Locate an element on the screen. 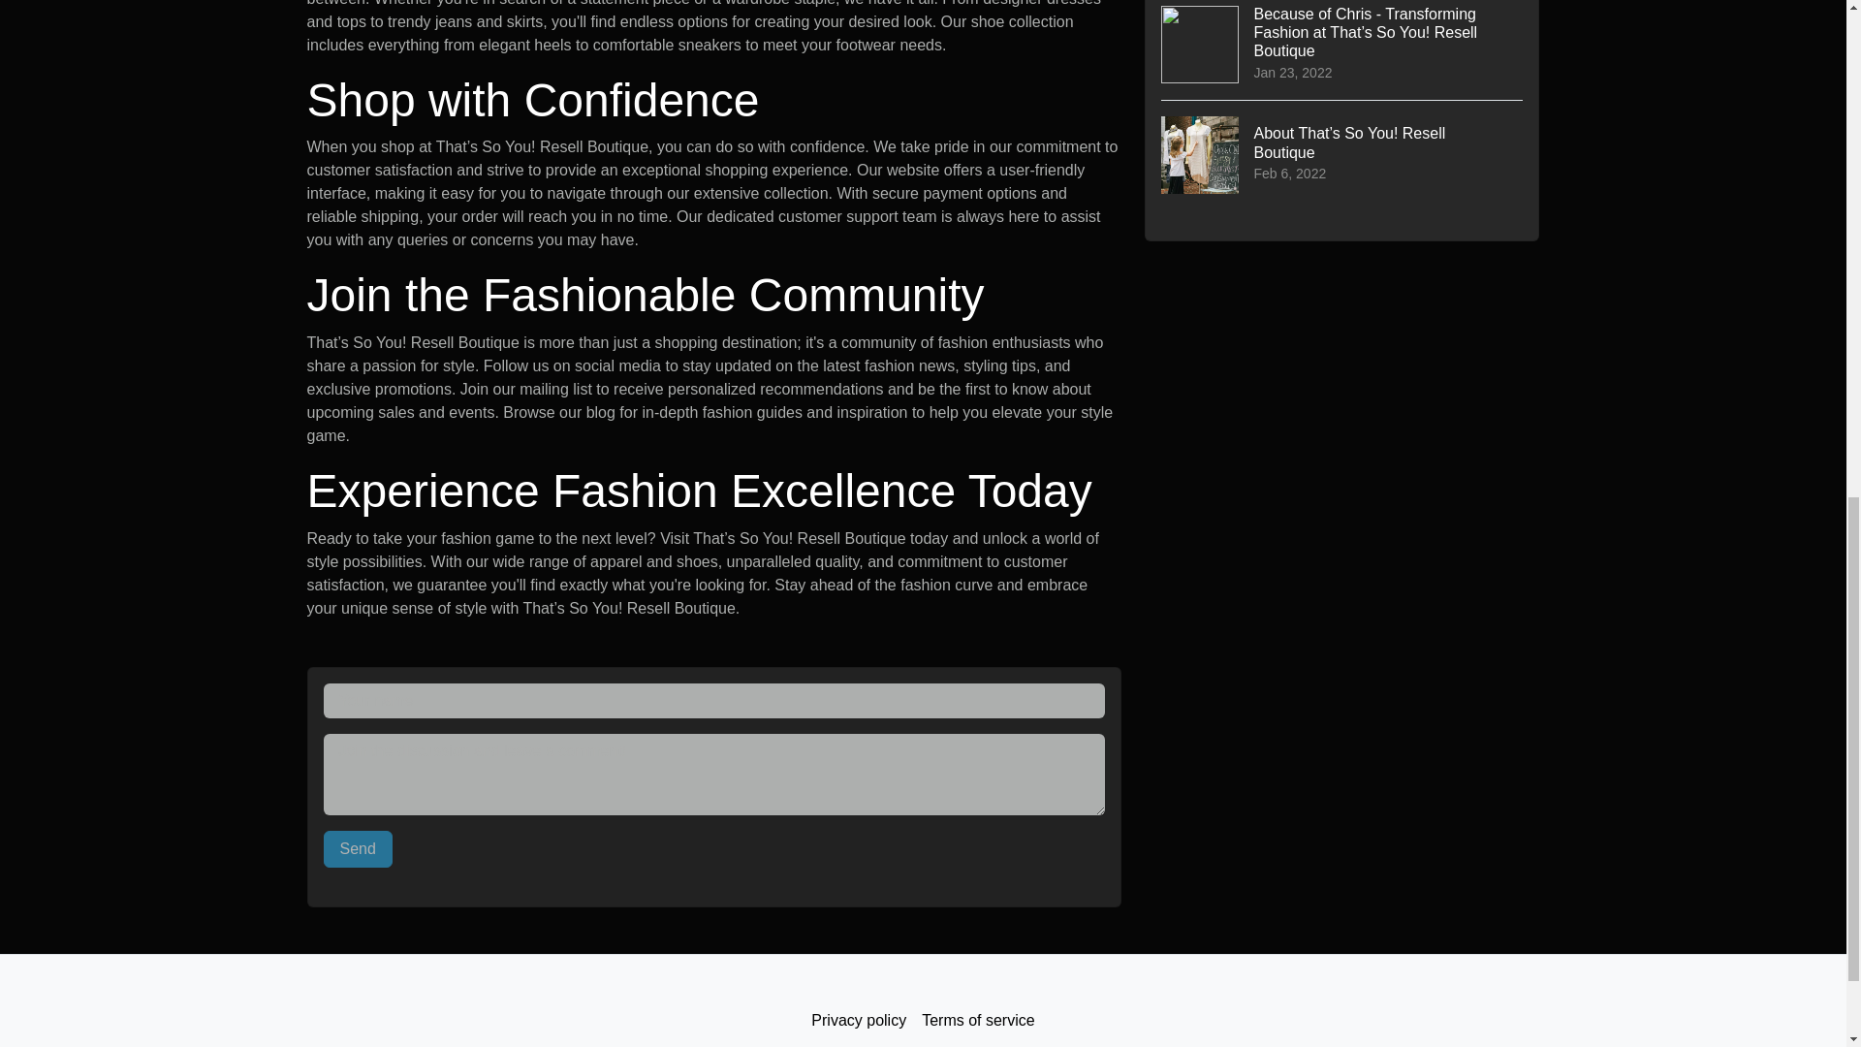  Send is located at coordinates (359, 849).